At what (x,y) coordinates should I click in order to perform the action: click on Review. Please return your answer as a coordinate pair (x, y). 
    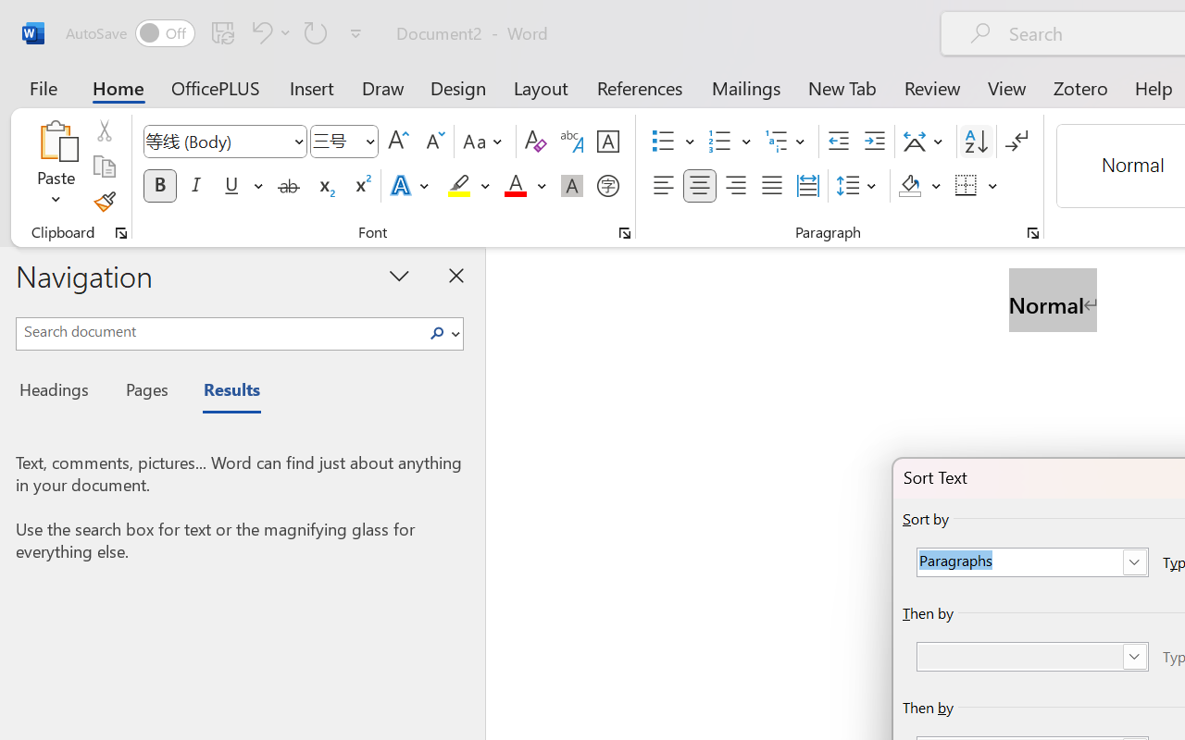
    Looking at the image, I should click on (932, 87).